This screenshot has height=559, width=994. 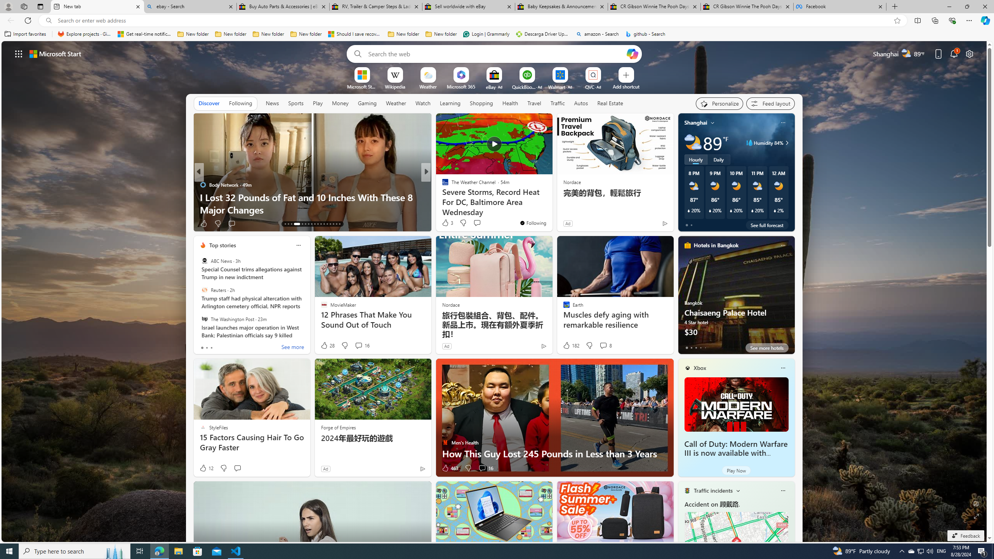 What do you see at coordinates (468, 7) in the screenshot?
I see `Sell worldwide with eBay` at bounding box center [468, 7].